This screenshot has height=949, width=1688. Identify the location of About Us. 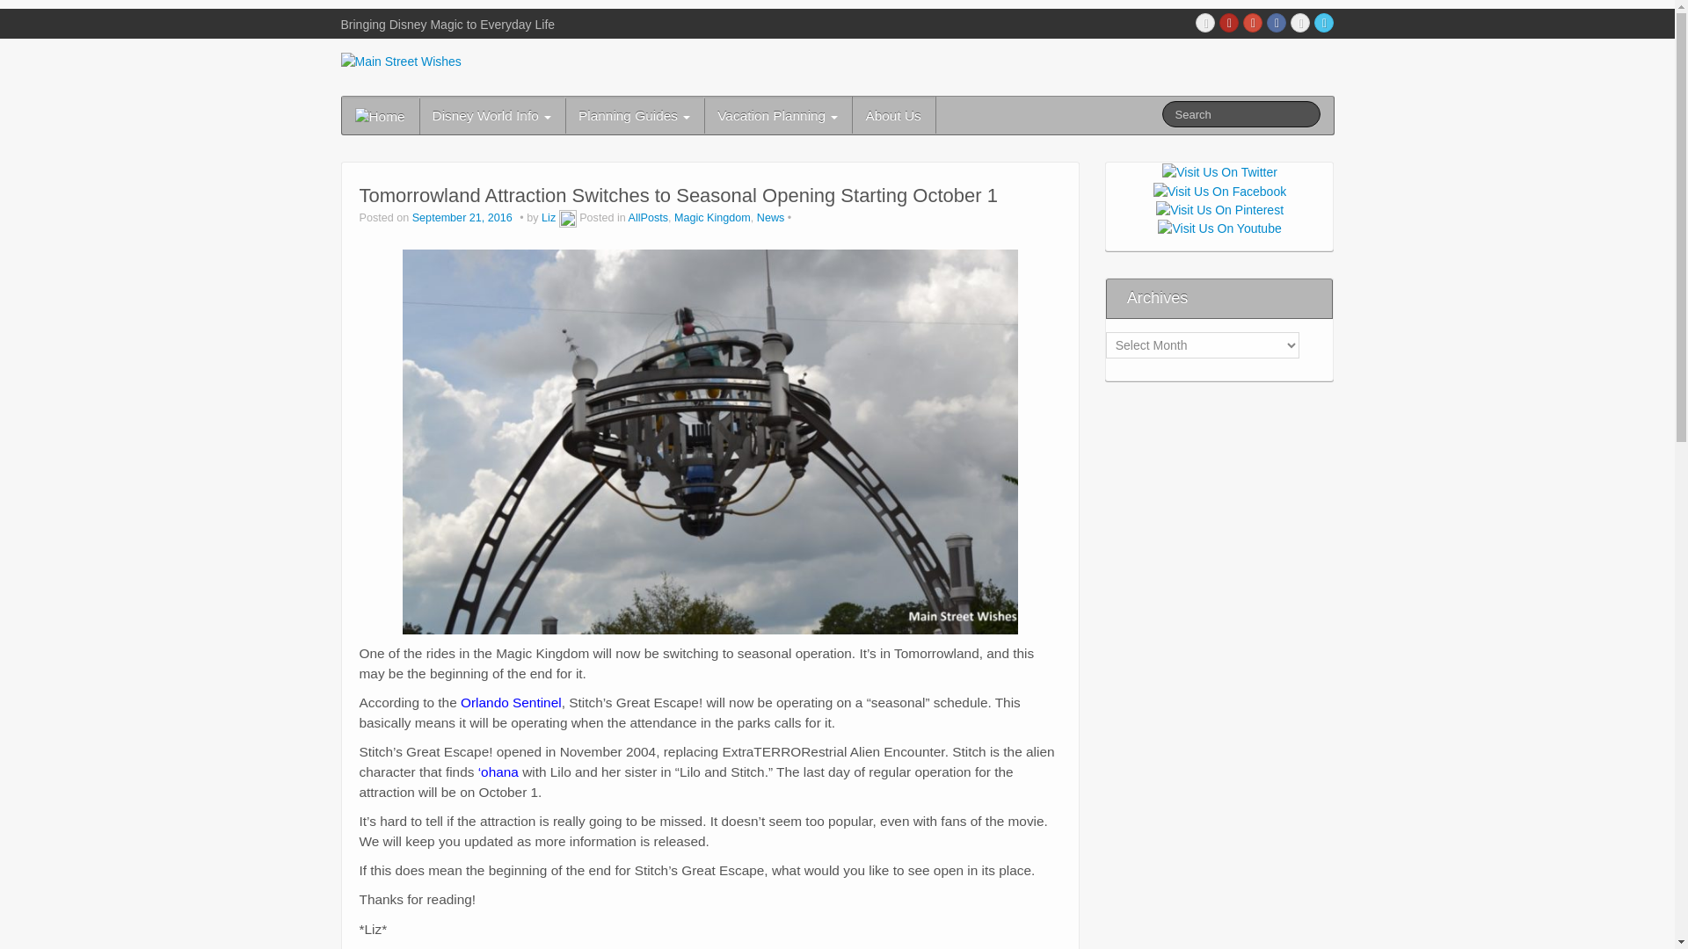
(892, 115).